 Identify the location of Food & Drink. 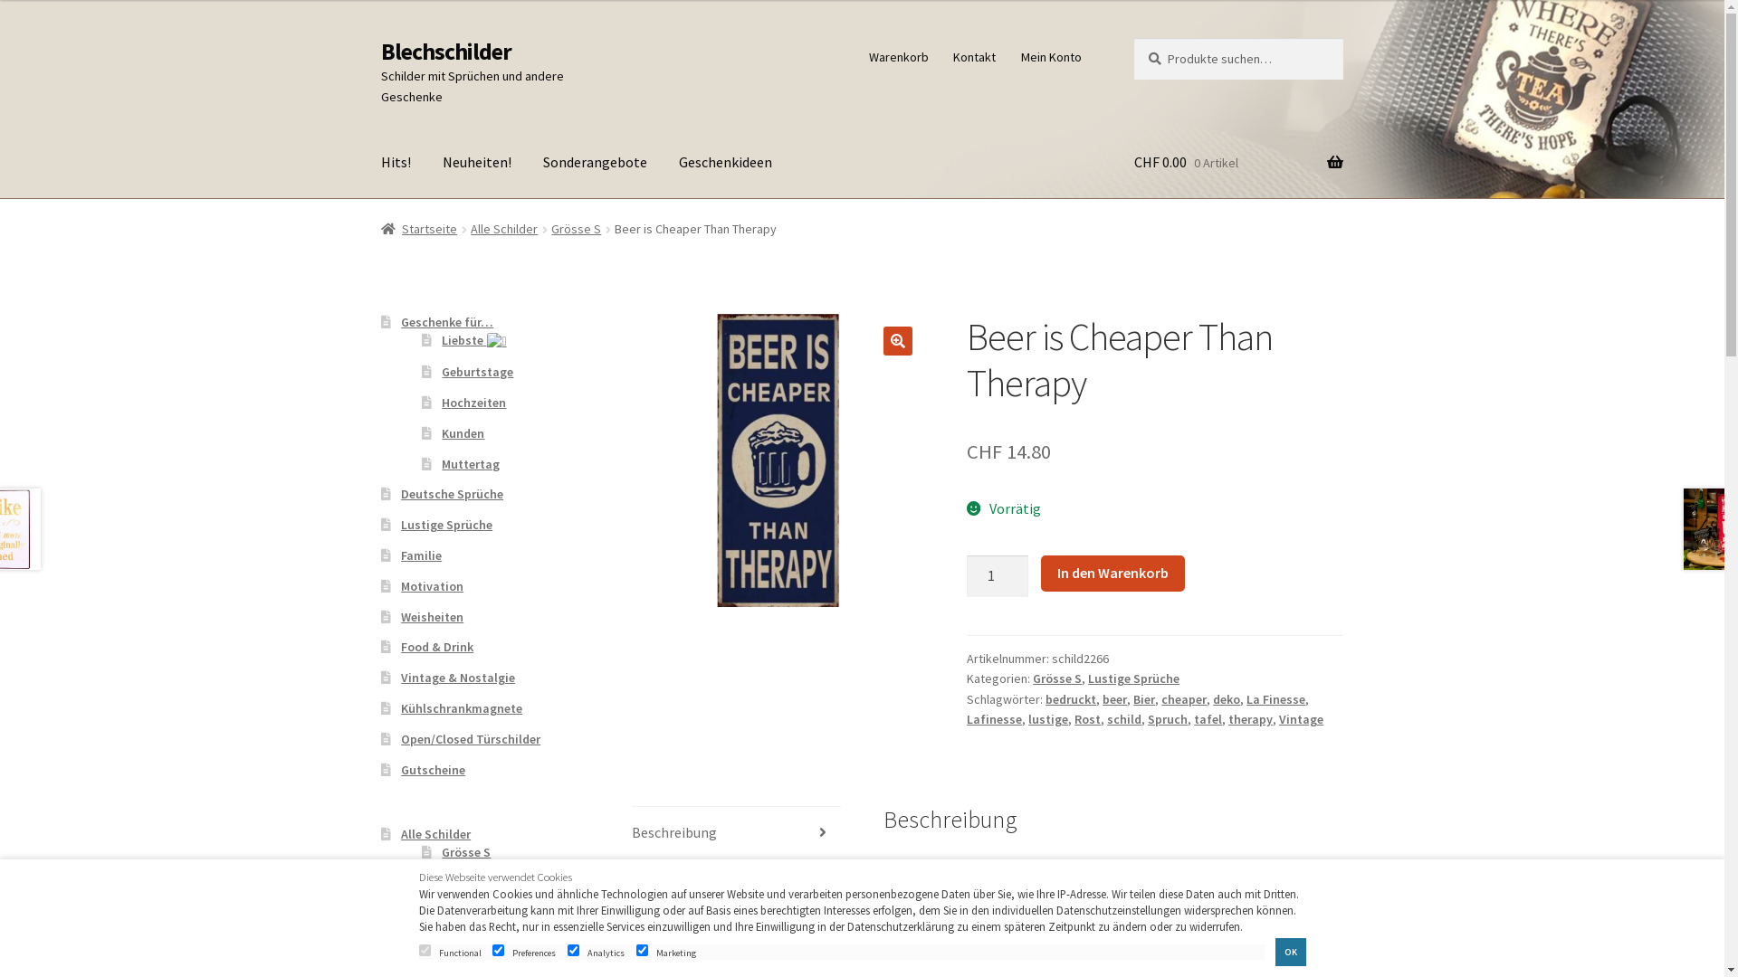
(437, 647).